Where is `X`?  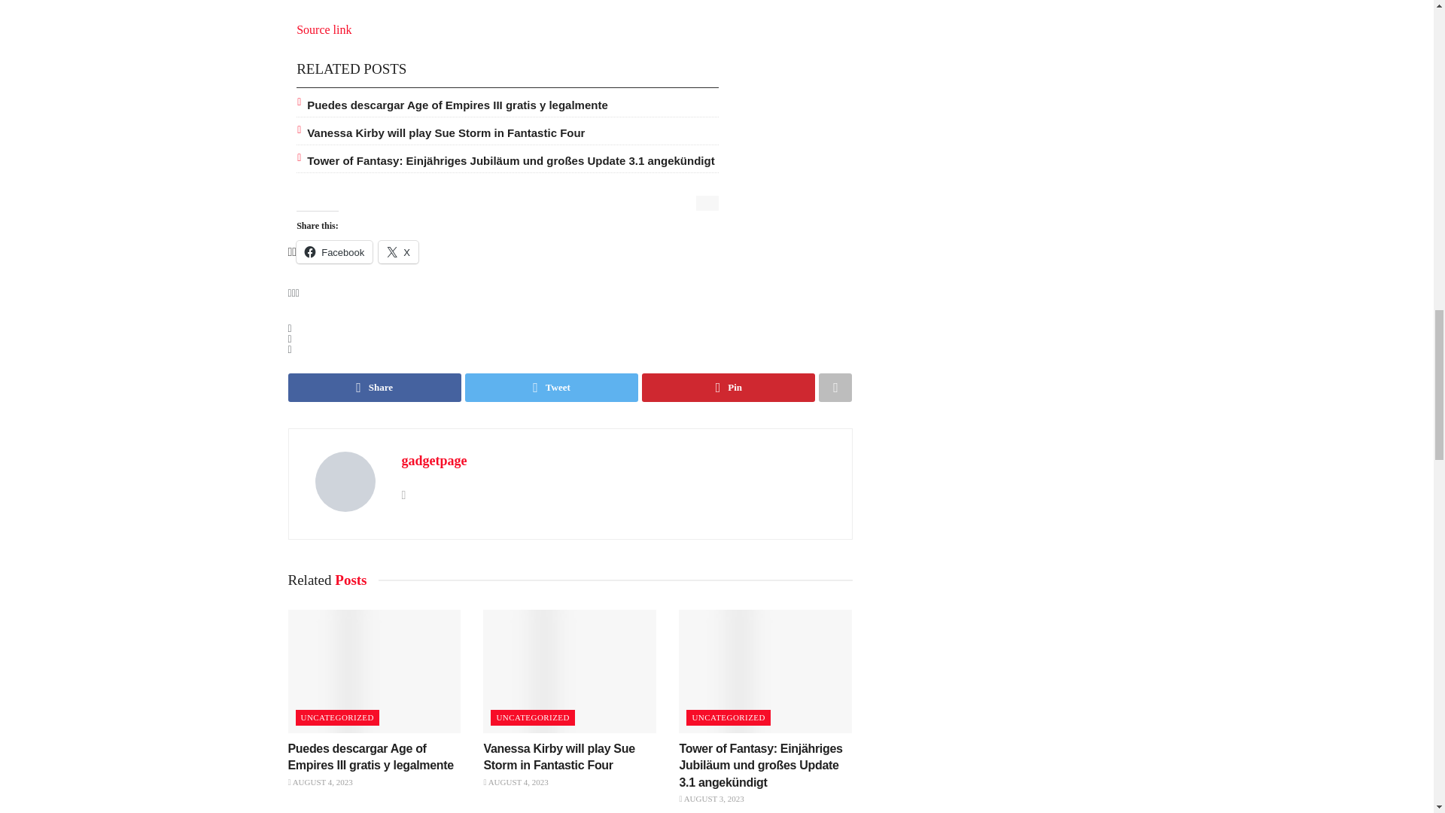 X is located at coordinates (399, 251).